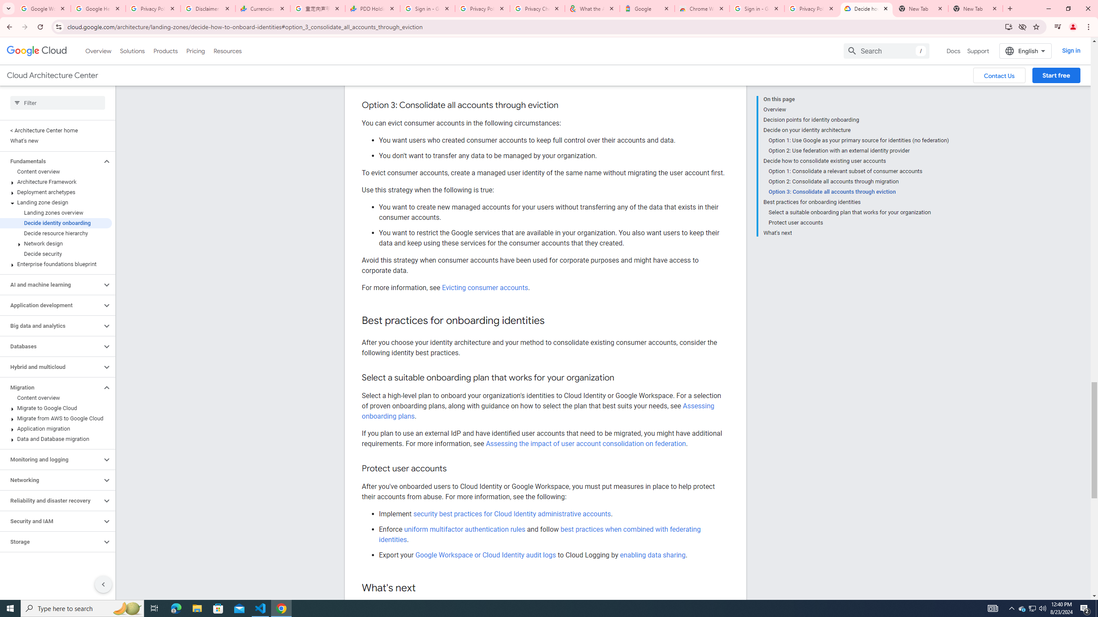  What do you see at coordinates (647, 9) in the screenshot?
I see `Google` at bounding box center [647, 9].